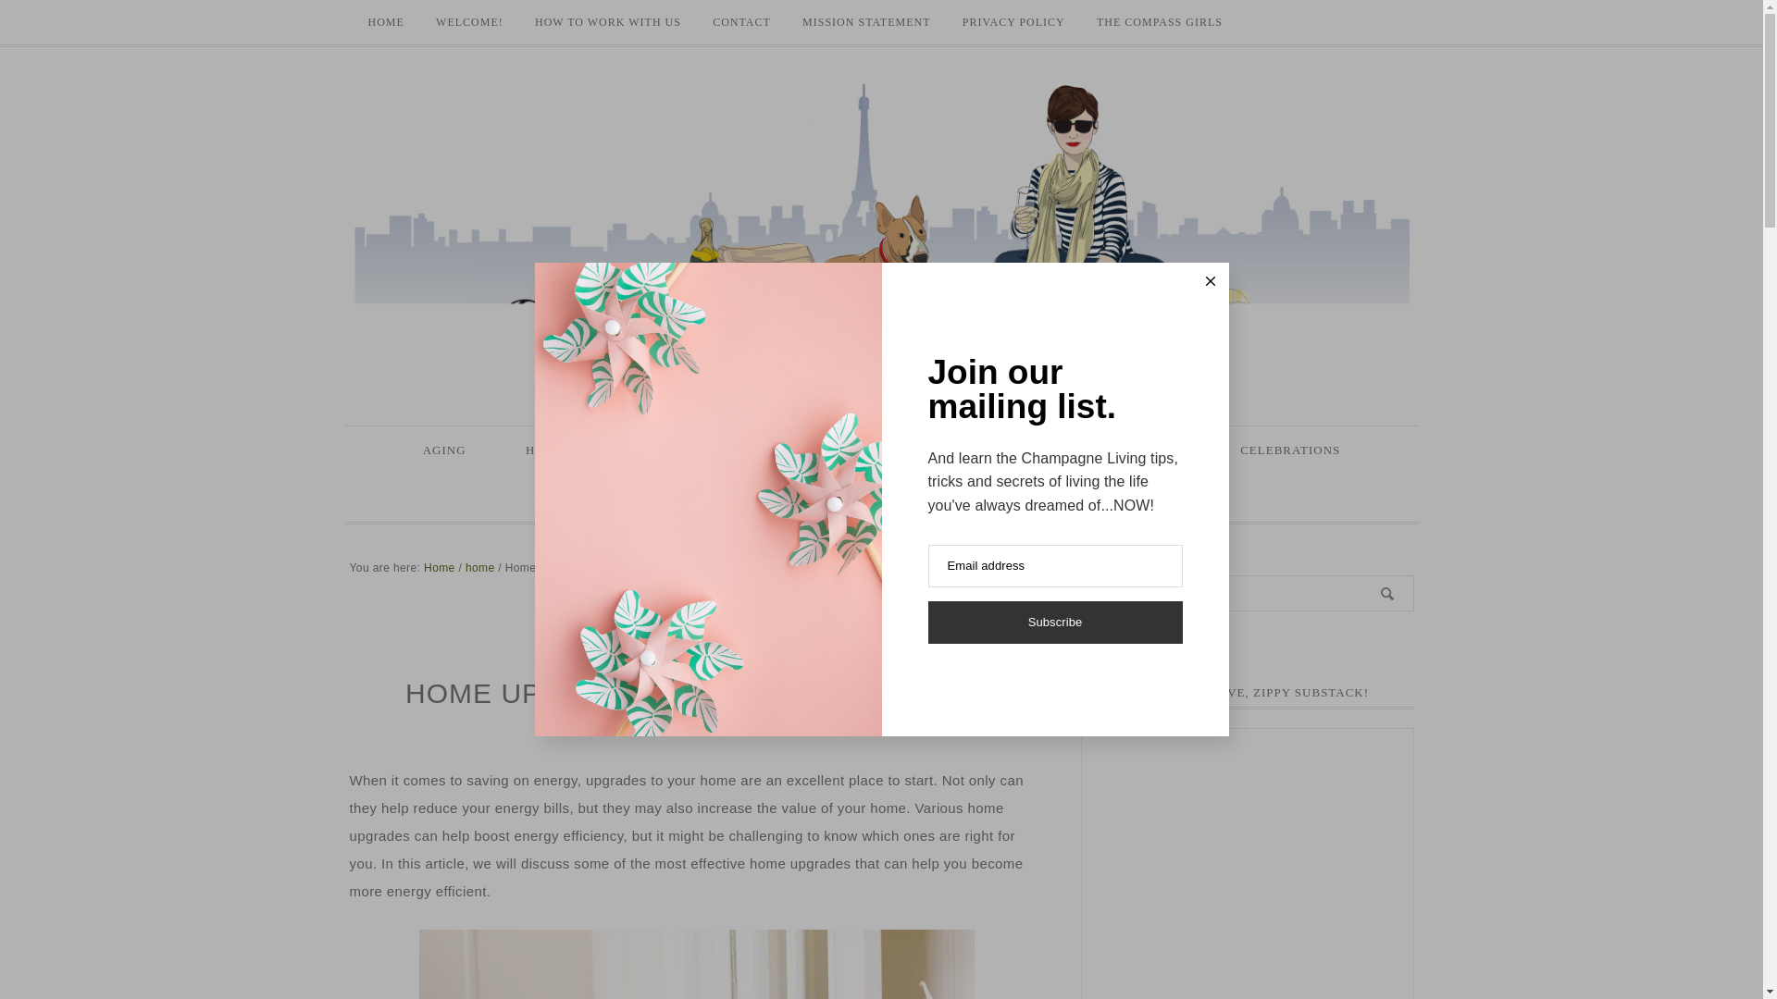  Describe the element at coordinates (1013, 450) in the screenshot. I see `TRAVEL` at that location.